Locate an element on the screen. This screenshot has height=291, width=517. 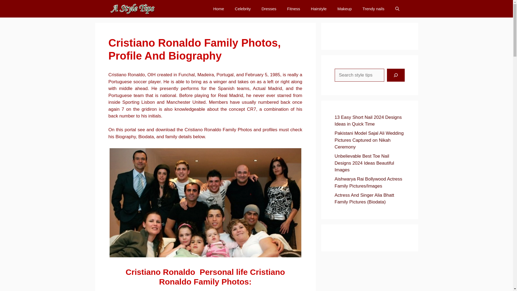
Dresses is located at coordinates (269, 9).